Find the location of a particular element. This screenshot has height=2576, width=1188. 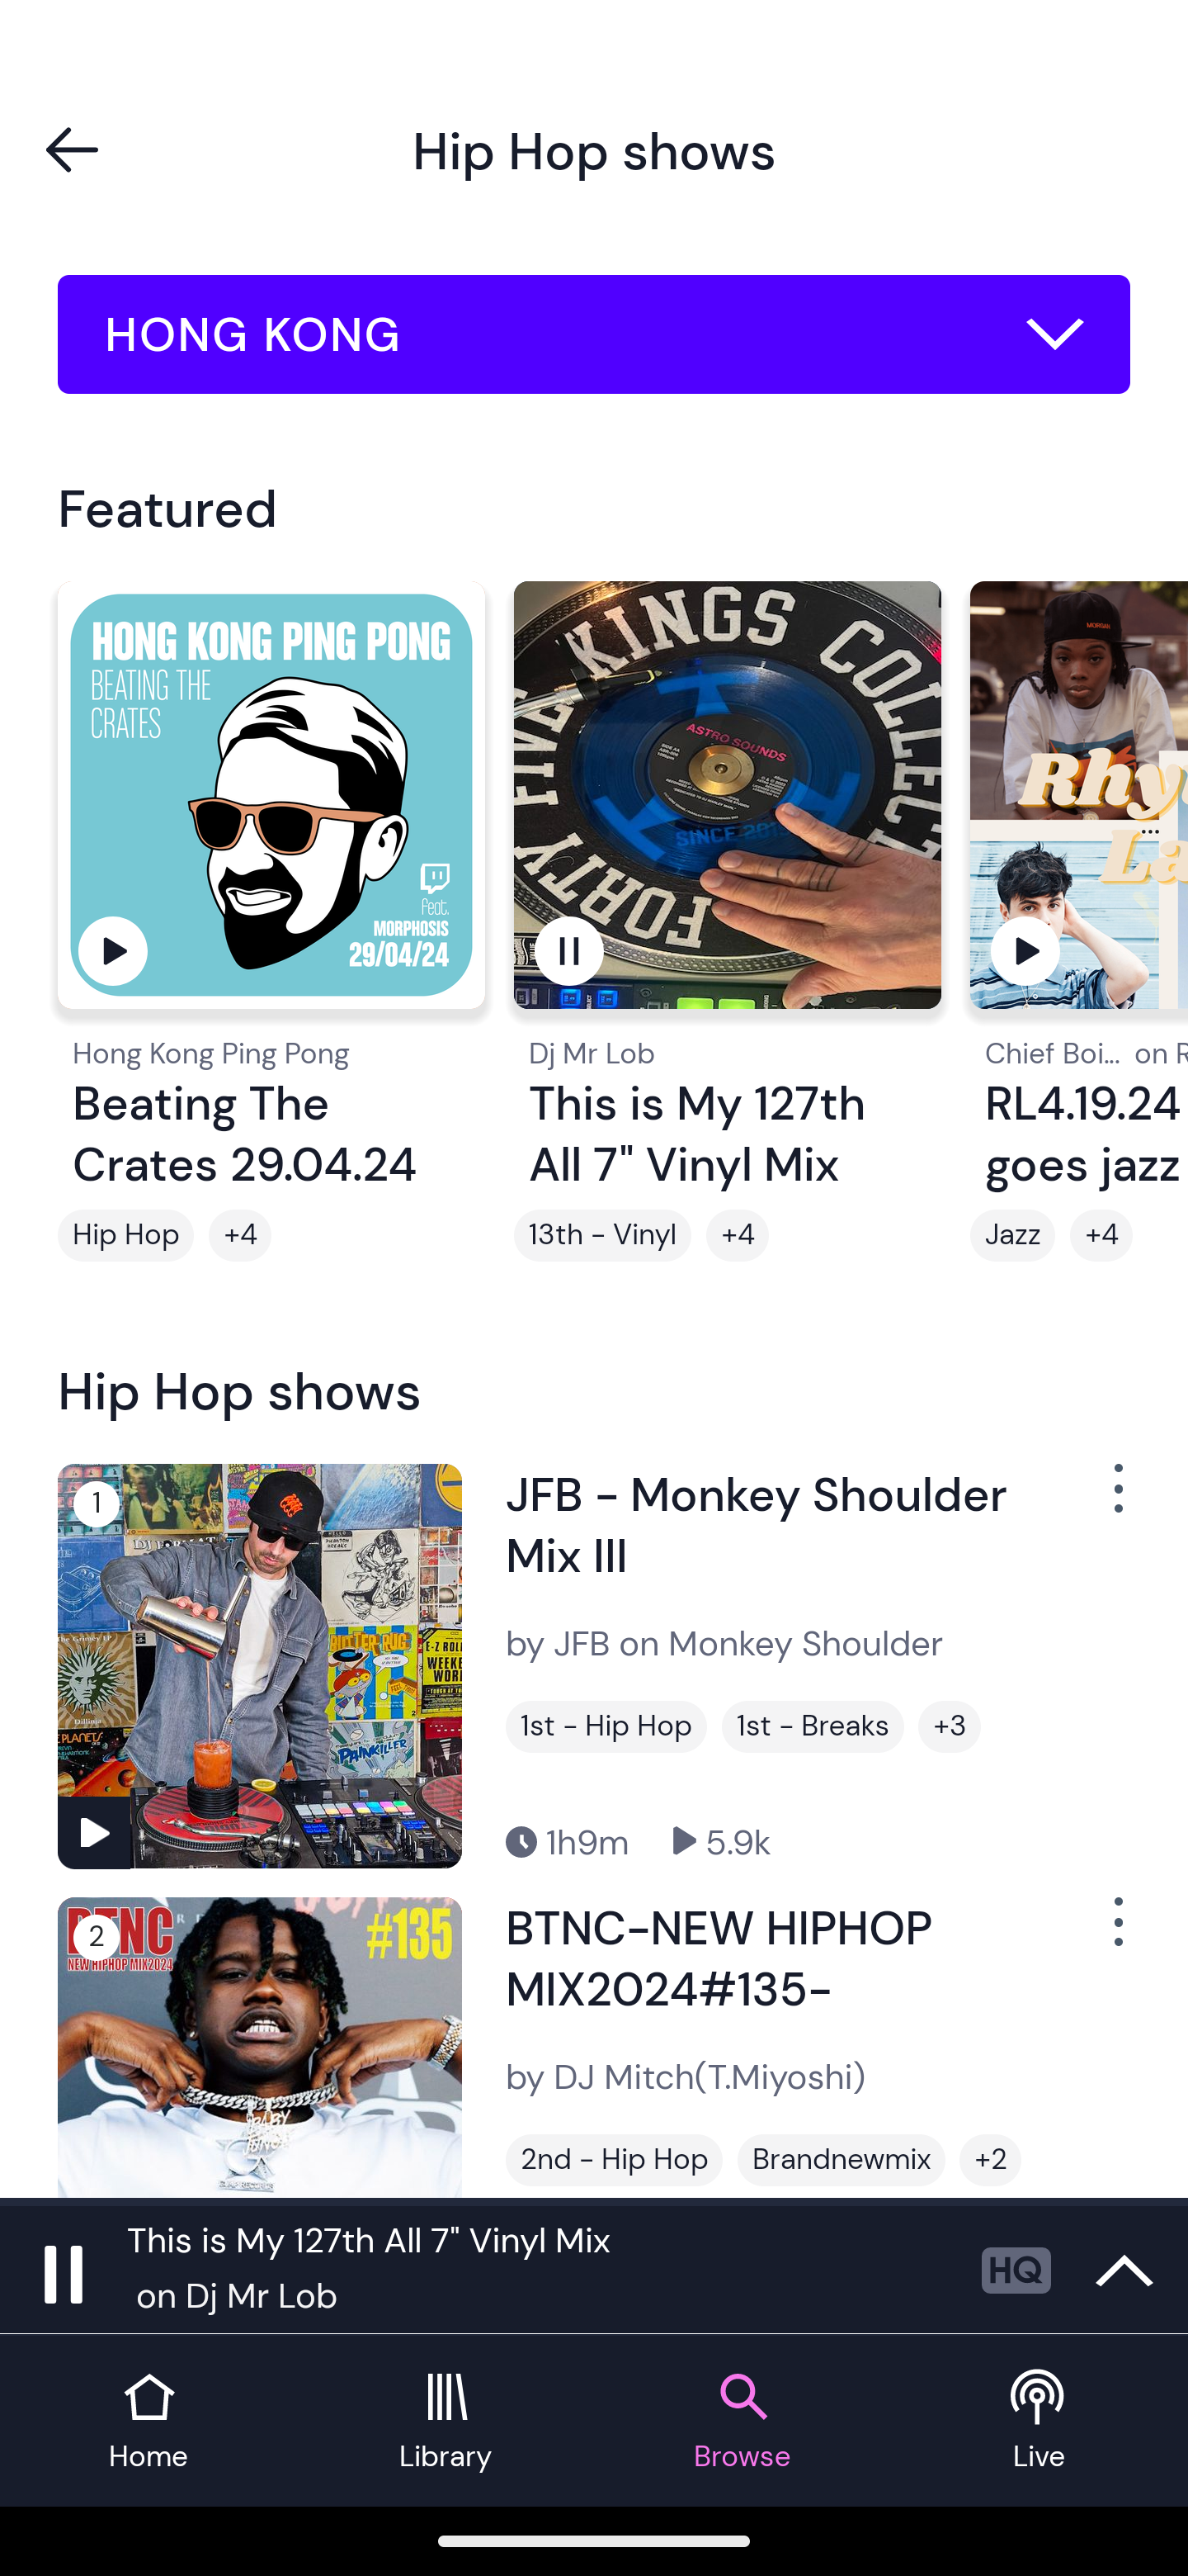

Brandnewmix is located at coordinates (841, 2161).